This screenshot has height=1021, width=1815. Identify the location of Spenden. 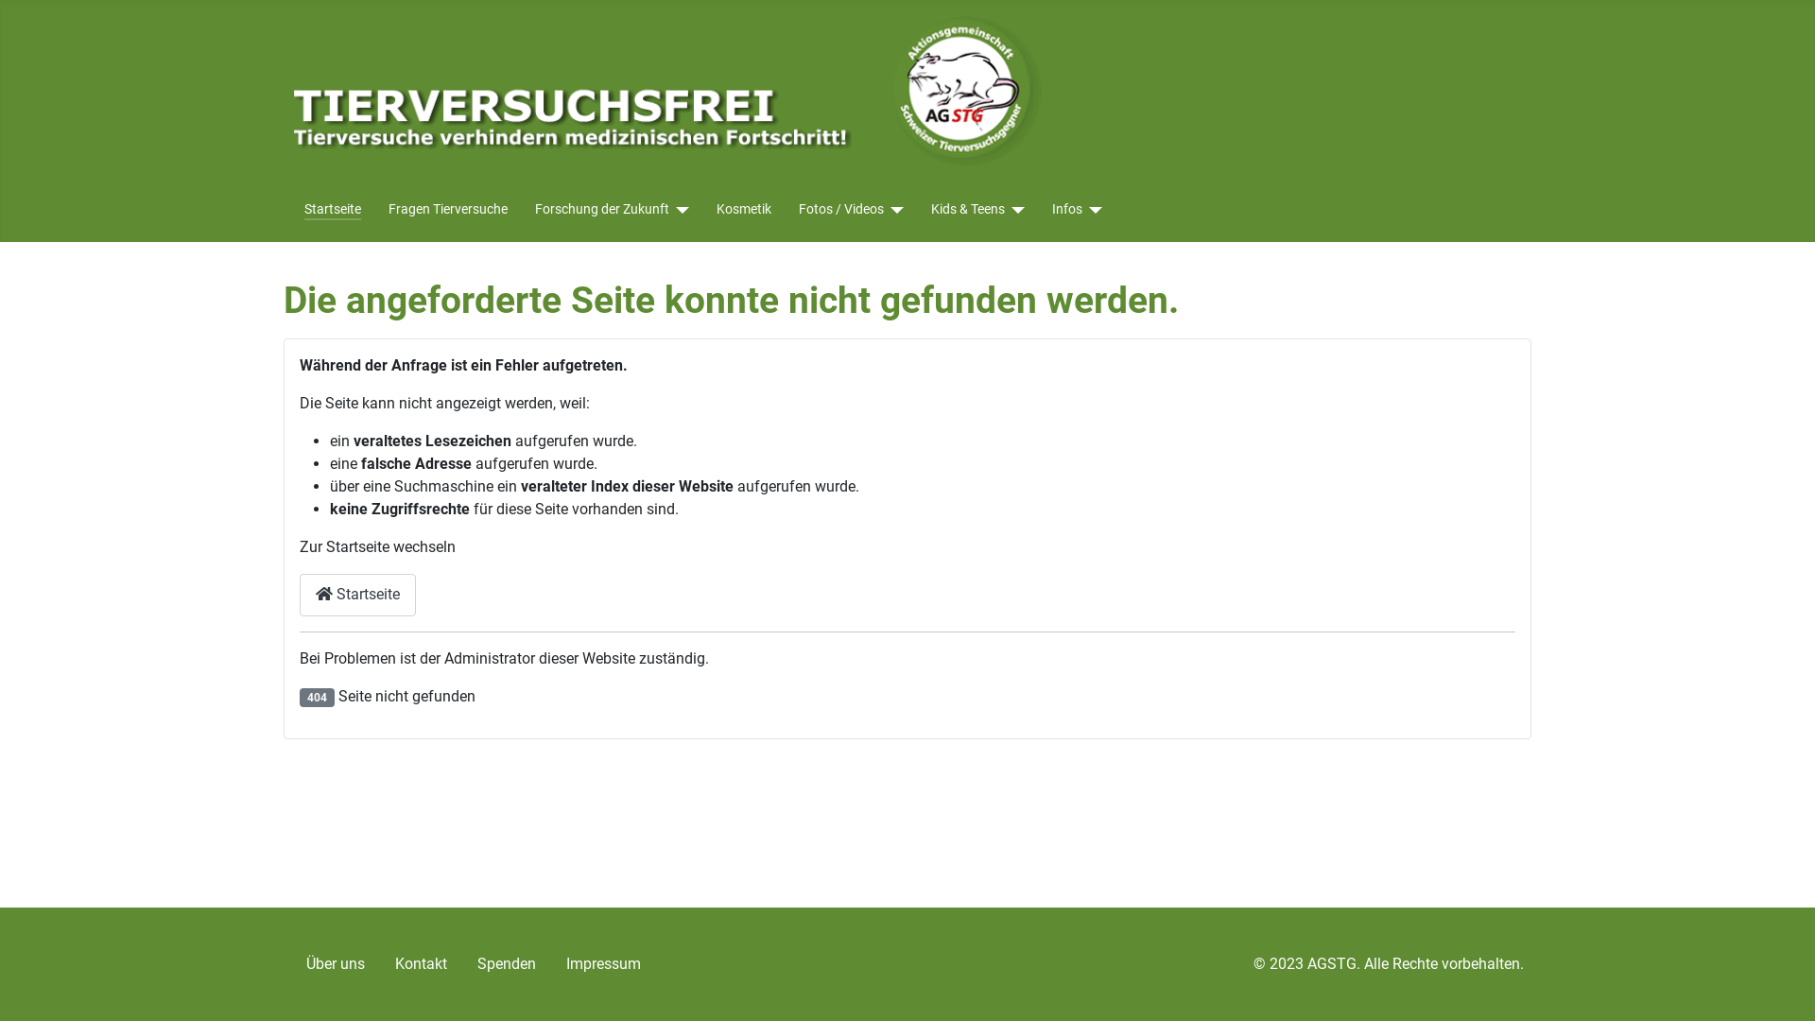
(507, 964).